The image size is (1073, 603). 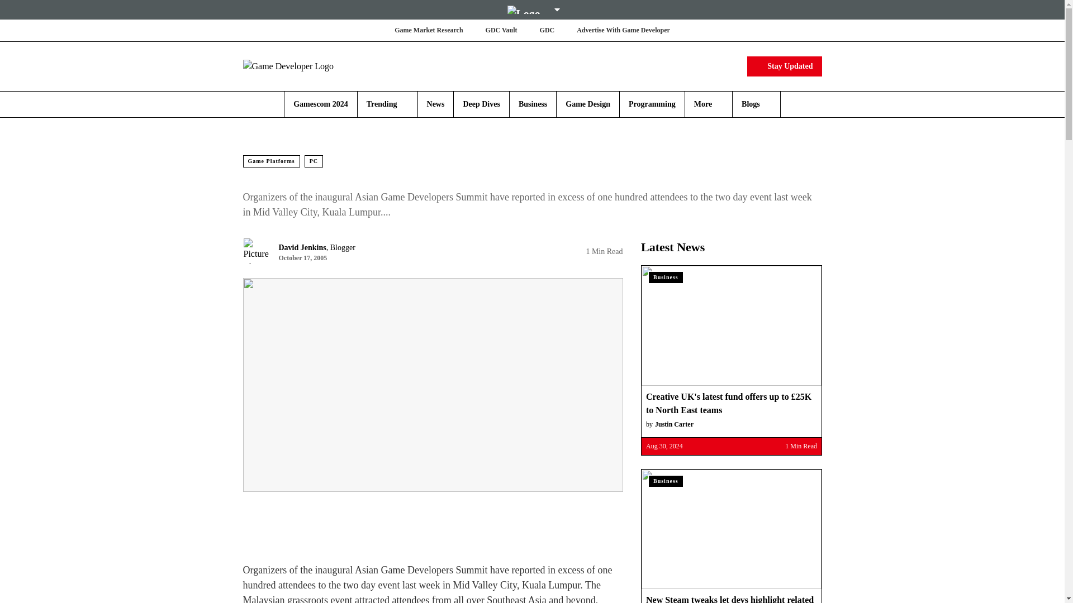 I want to click on Stay Updated, so click(x=784, y=66).